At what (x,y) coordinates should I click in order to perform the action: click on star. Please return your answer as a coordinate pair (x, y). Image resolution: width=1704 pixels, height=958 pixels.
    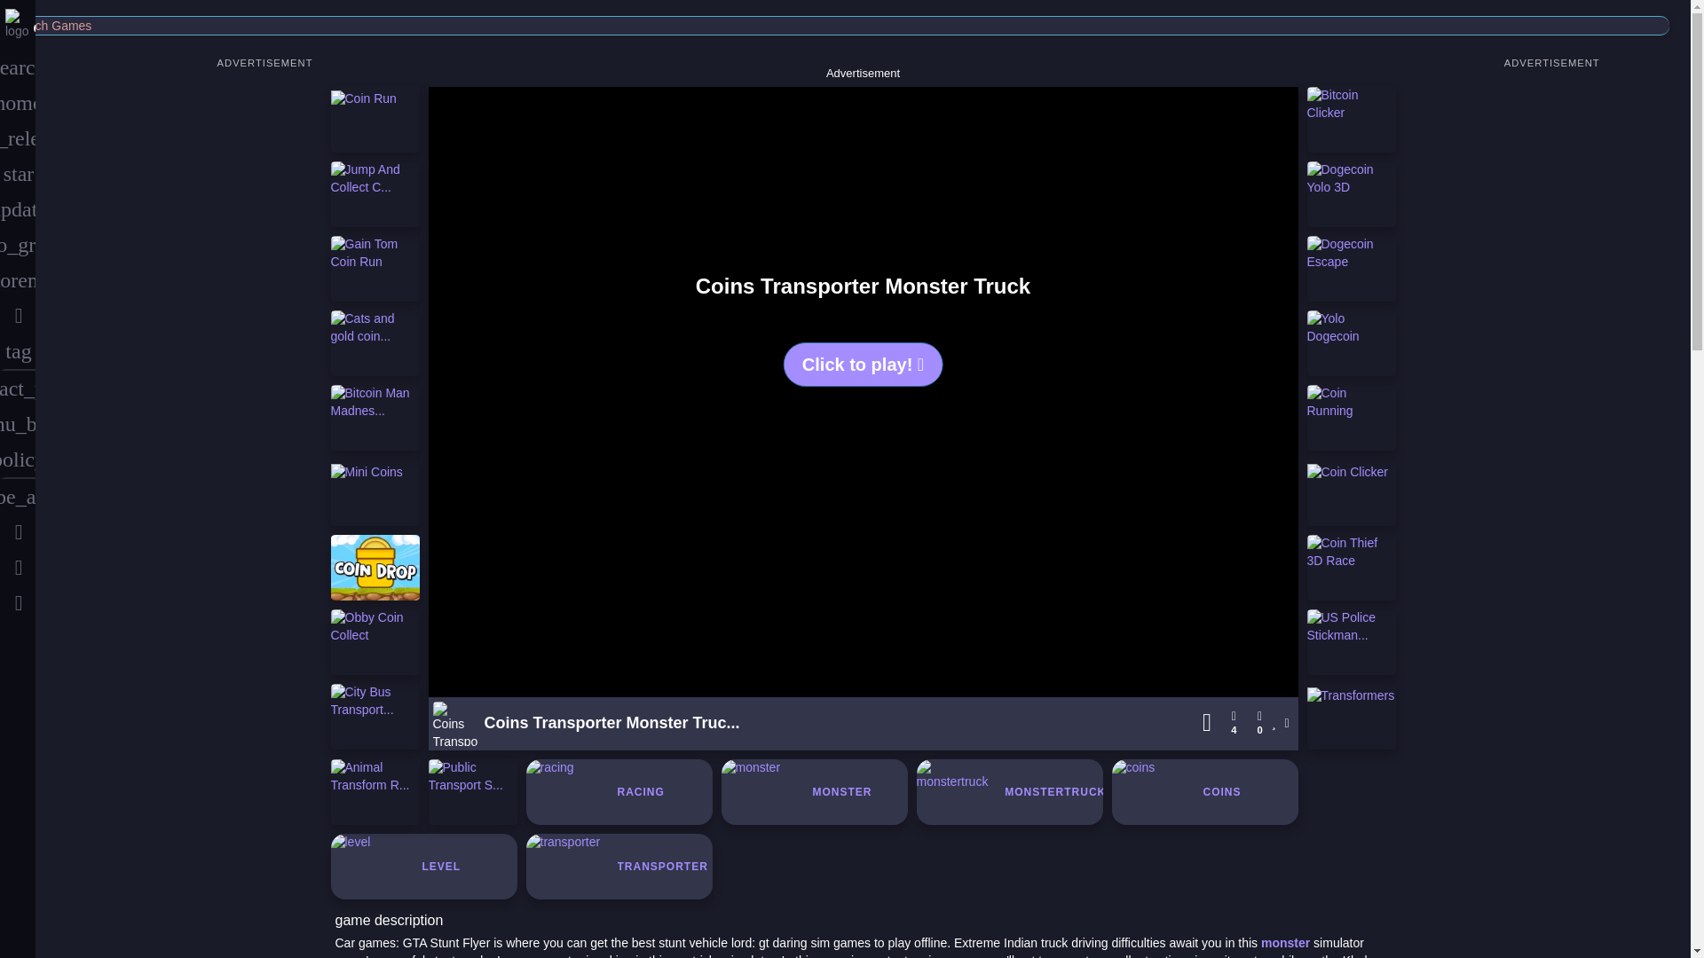
    Looking at the image, I should click on (18, 174).